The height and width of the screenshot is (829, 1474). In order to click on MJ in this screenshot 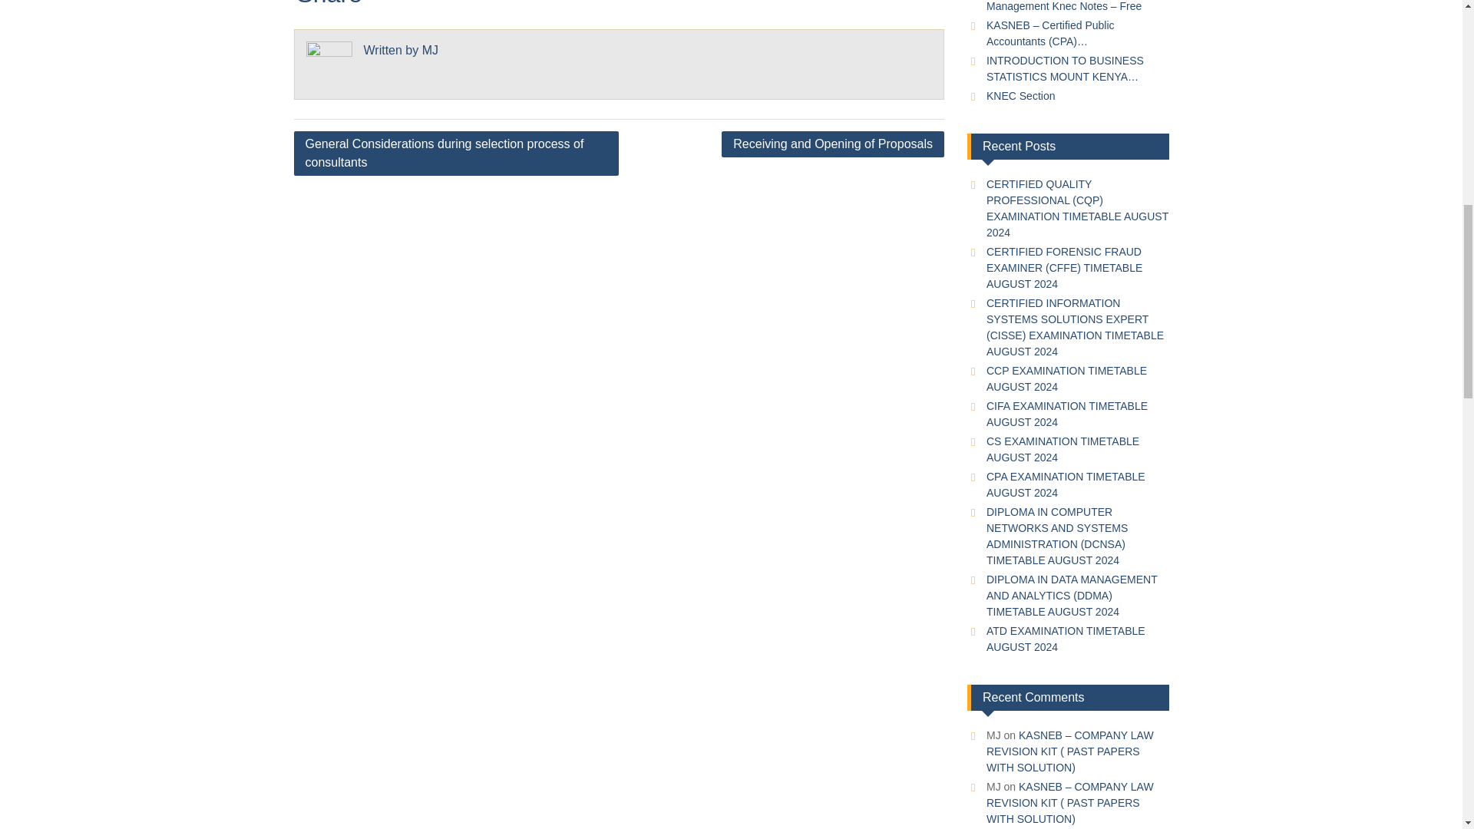, I will do `click(430, 51)`.